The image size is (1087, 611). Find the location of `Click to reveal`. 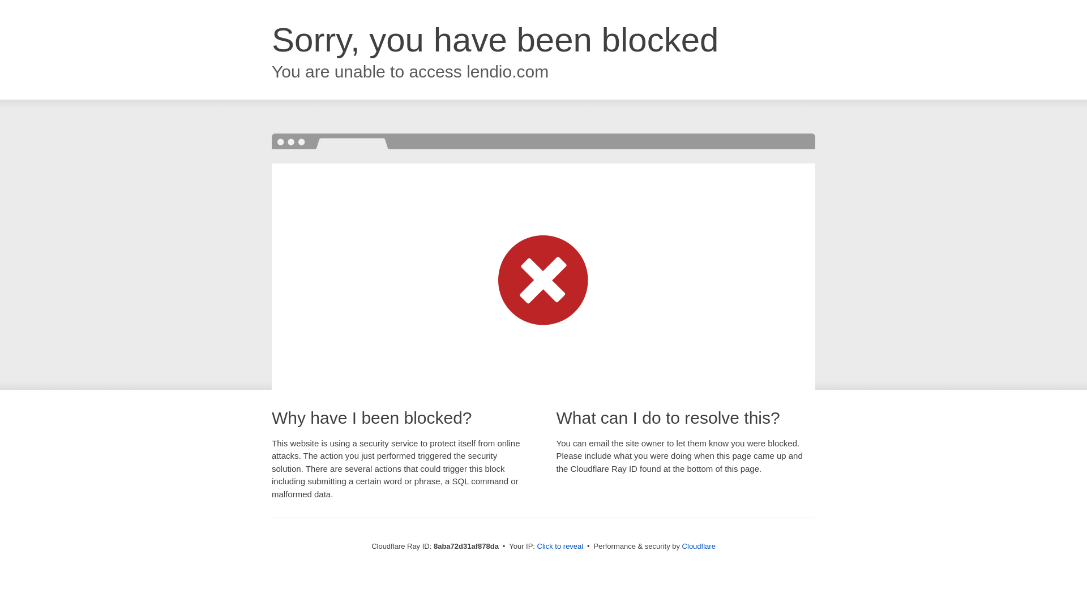

Click to reveal is located at coordinates (560, 547).